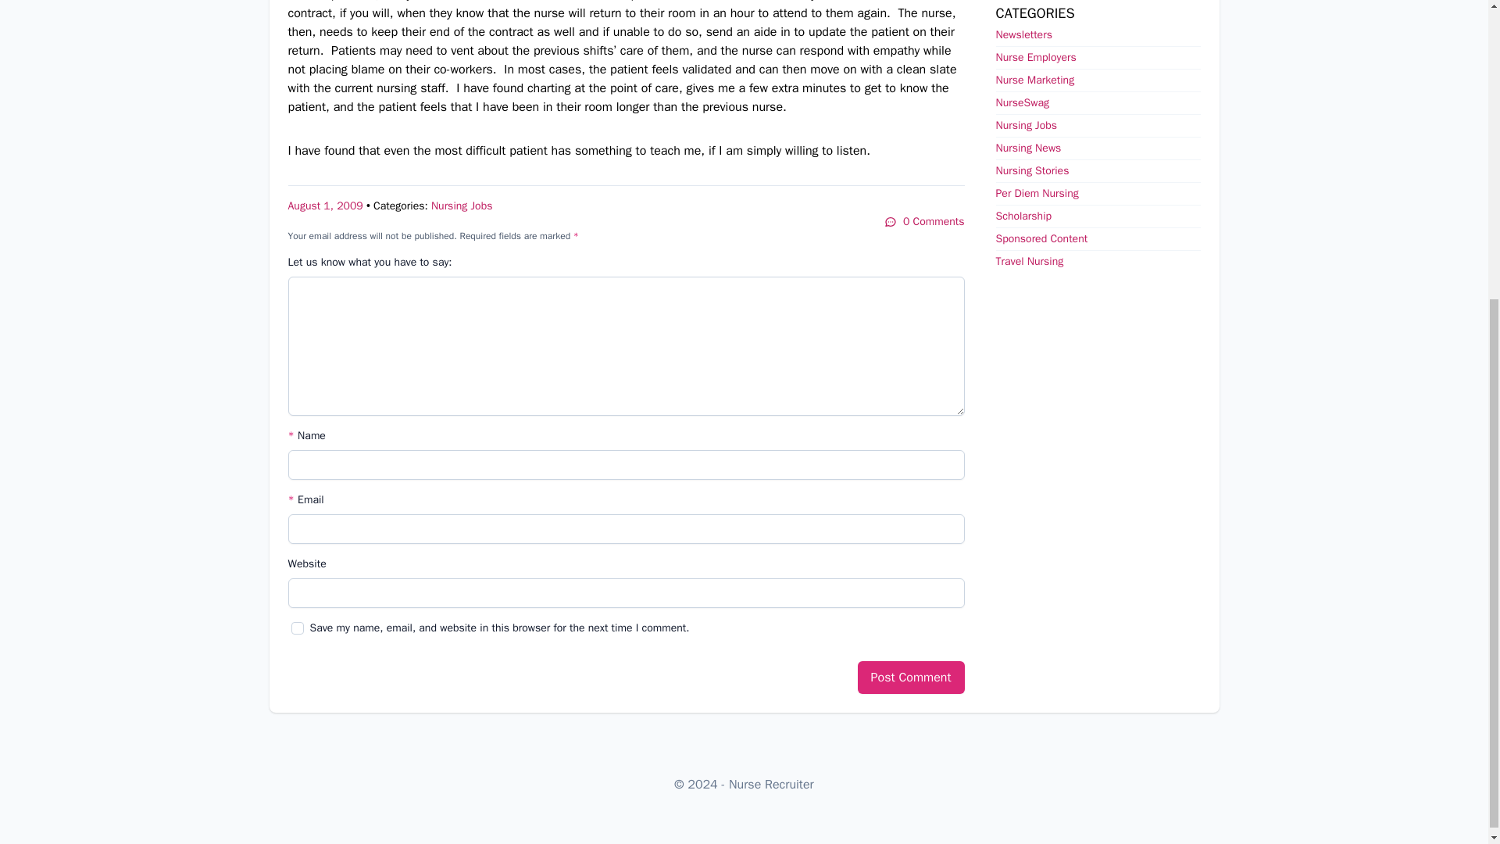 This screenshot has height=844, width=1500. I want to click on Nursing Jobs, so click(462, 206).